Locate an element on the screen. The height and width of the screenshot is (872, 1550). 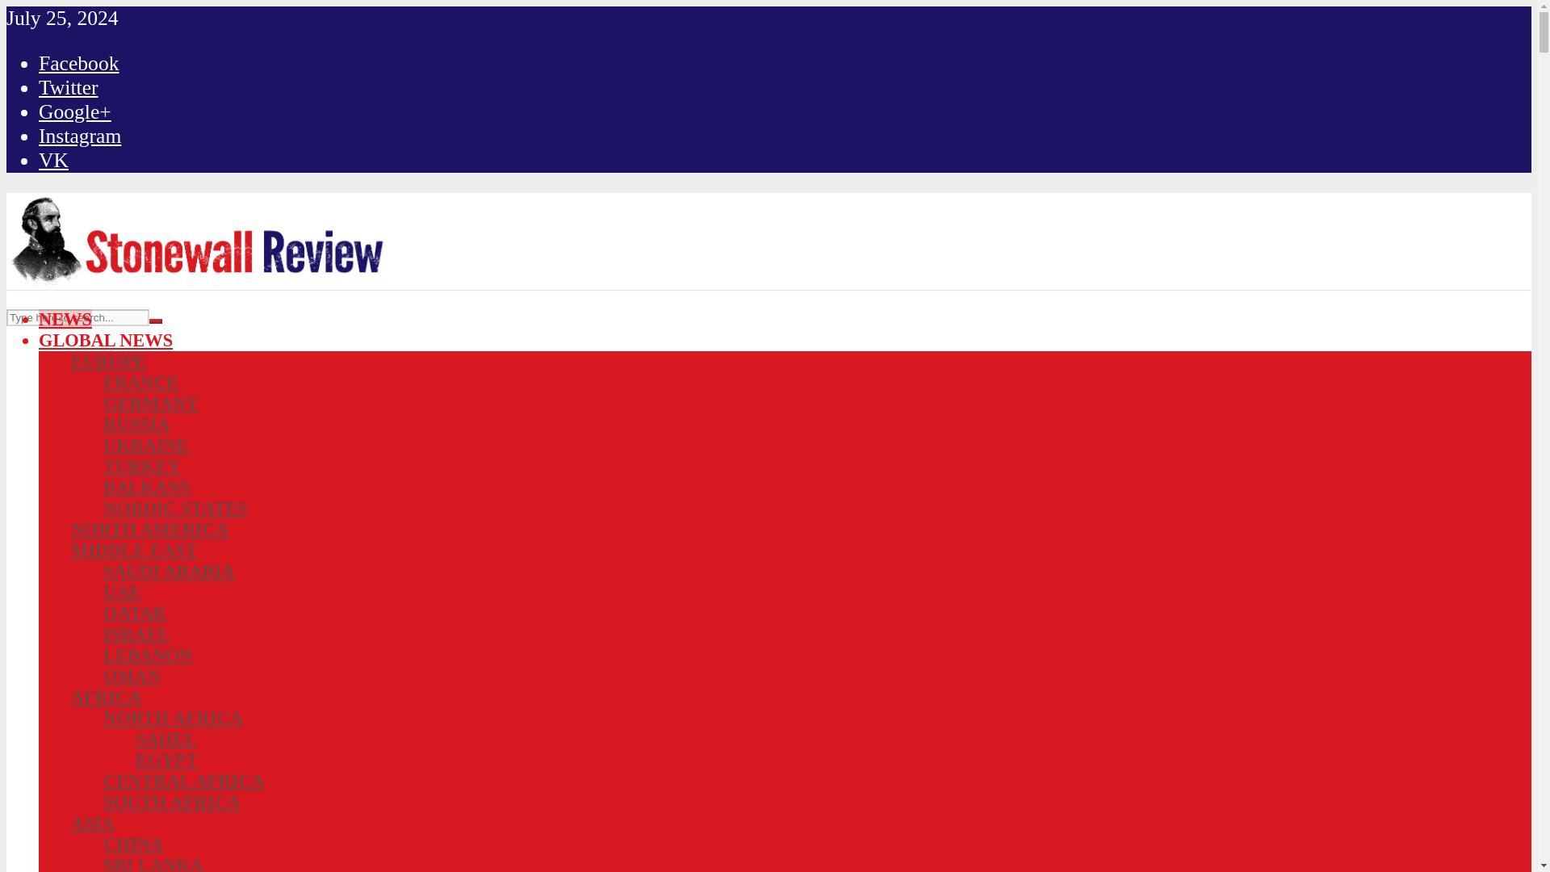
LEBANON is located at coordinates (148, 656).